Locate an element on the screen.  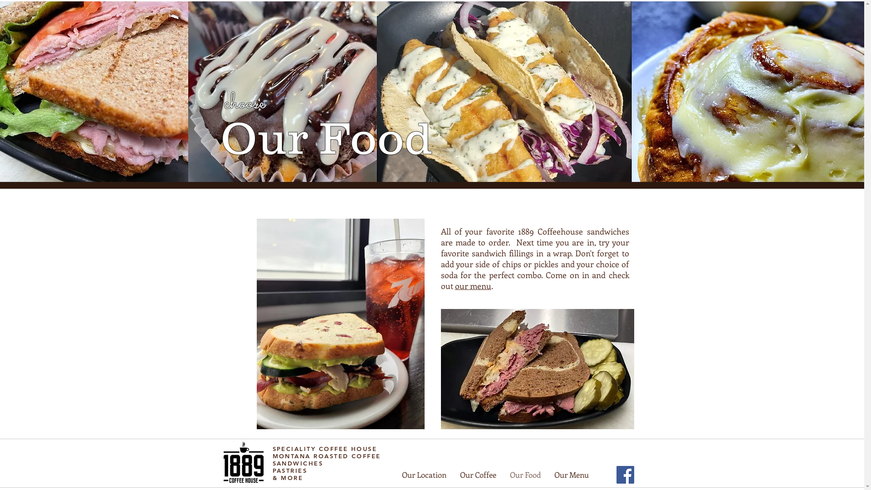
Our Location is located at coordinates (424, 475).